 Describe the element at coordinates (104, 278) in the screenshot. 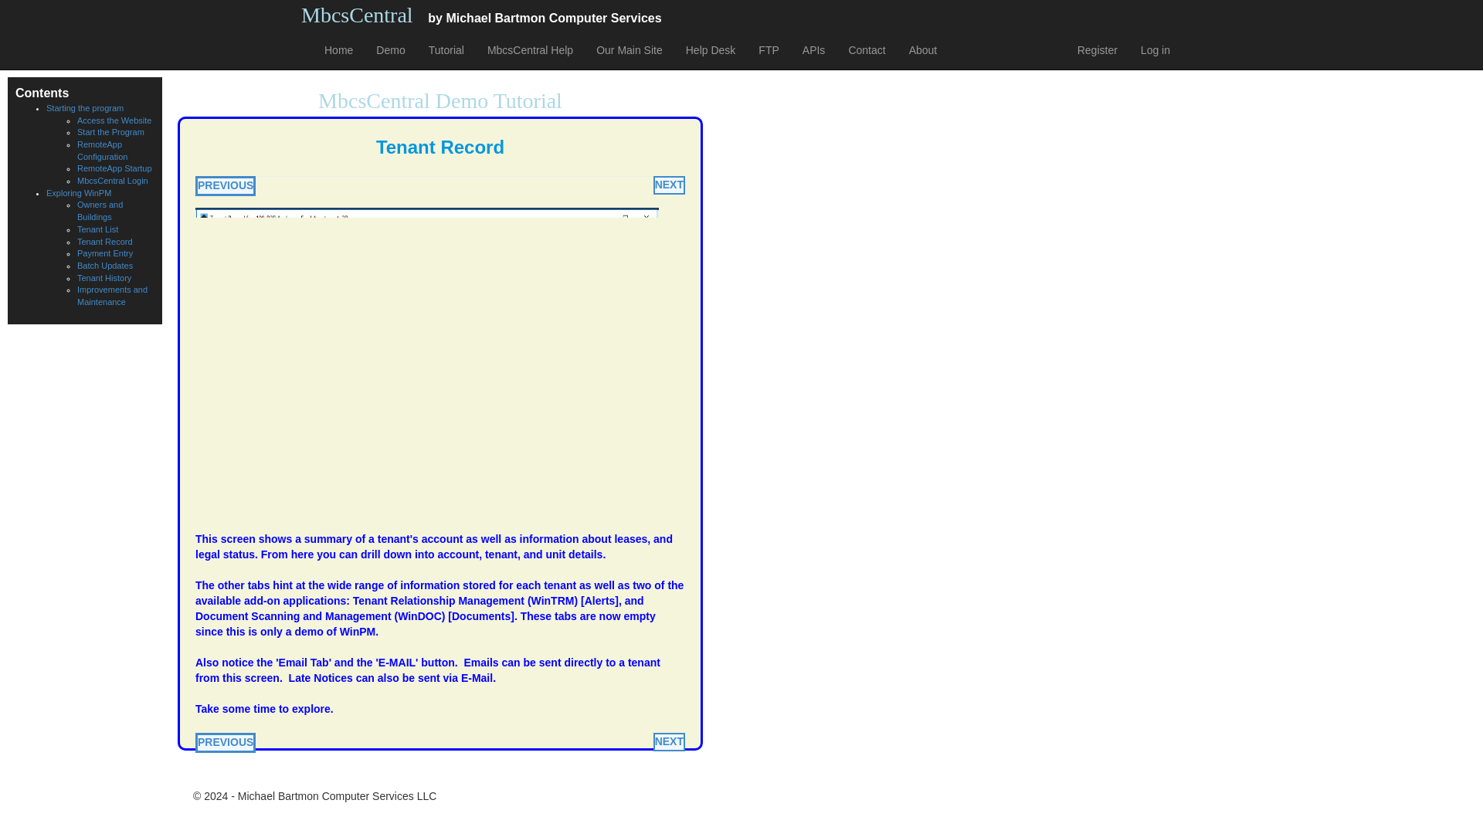

I see `Tenant History` at that location.